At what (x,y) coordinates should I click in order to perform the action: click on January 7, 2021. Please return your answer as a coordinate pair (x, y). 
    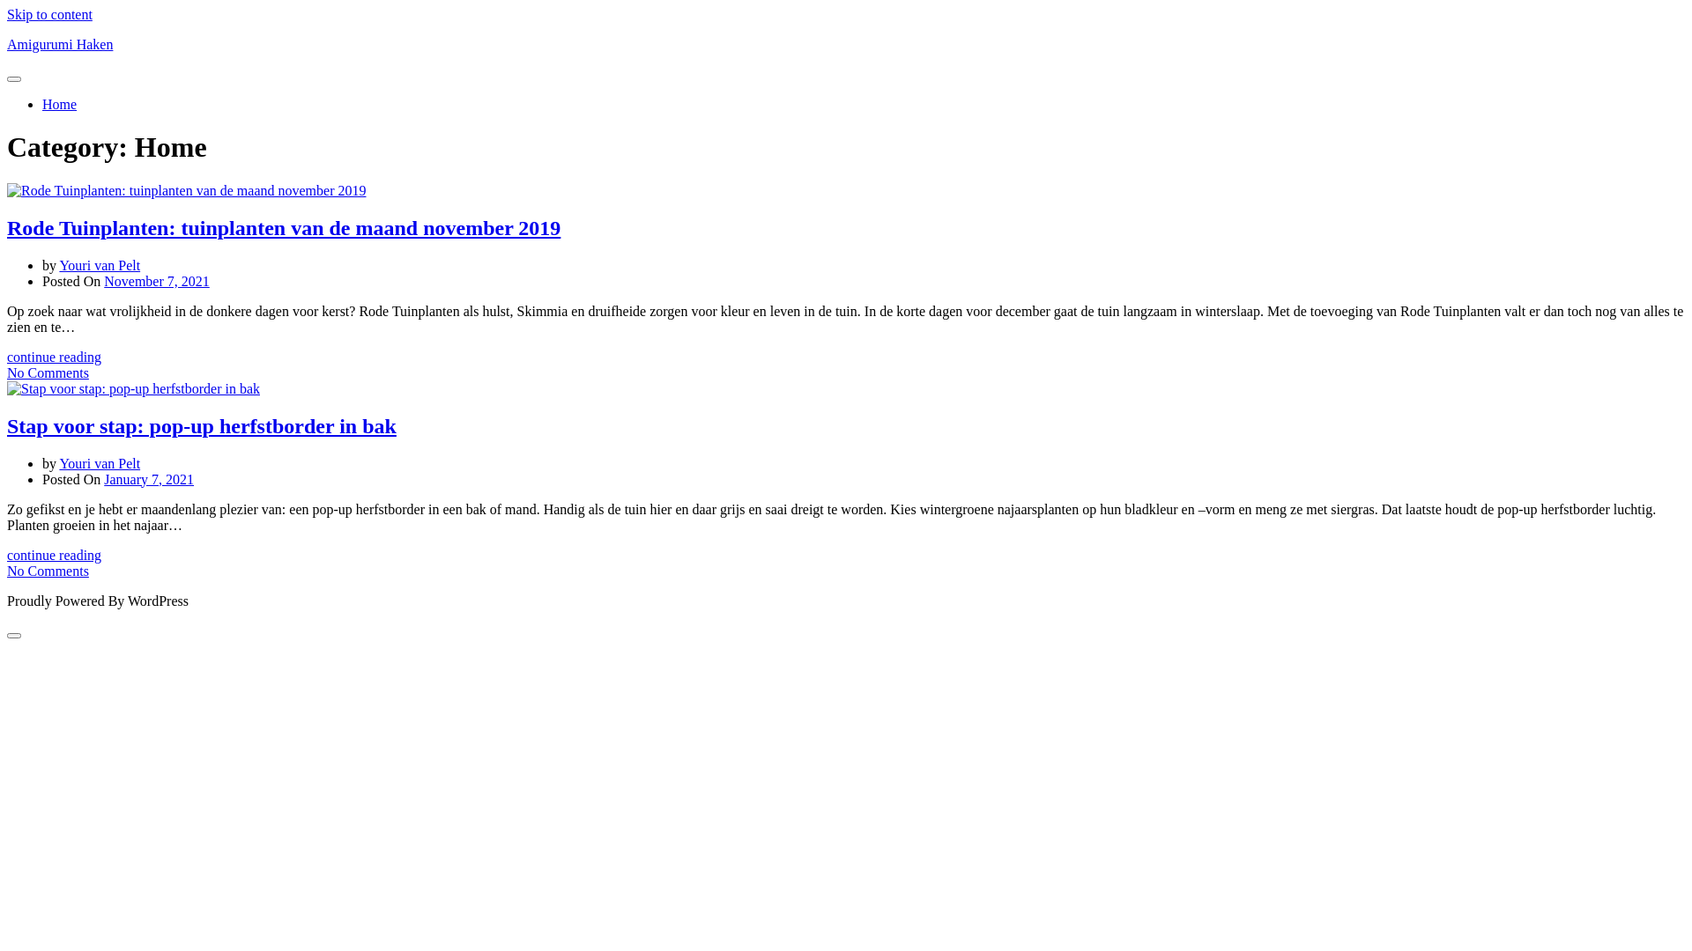
    Looking at the image, I should click on (149, 479).